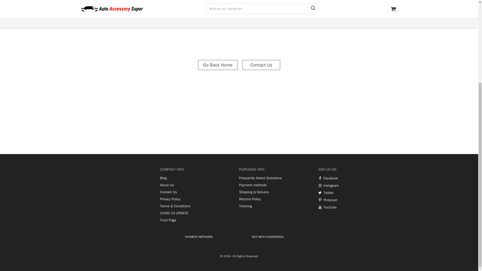  I want to click on Payment methods, so click(253, 185).